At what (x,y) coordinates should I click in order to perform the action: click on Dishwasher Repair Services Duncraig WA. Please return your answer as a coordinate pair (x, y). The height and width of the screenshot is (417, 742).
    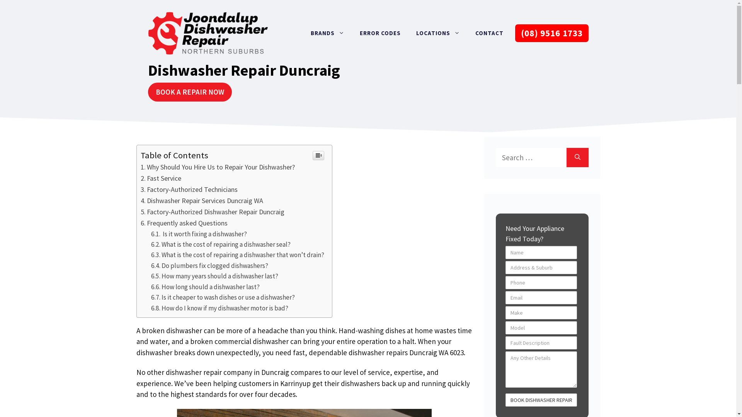
    Looking at the image, I should click on (202, 201).